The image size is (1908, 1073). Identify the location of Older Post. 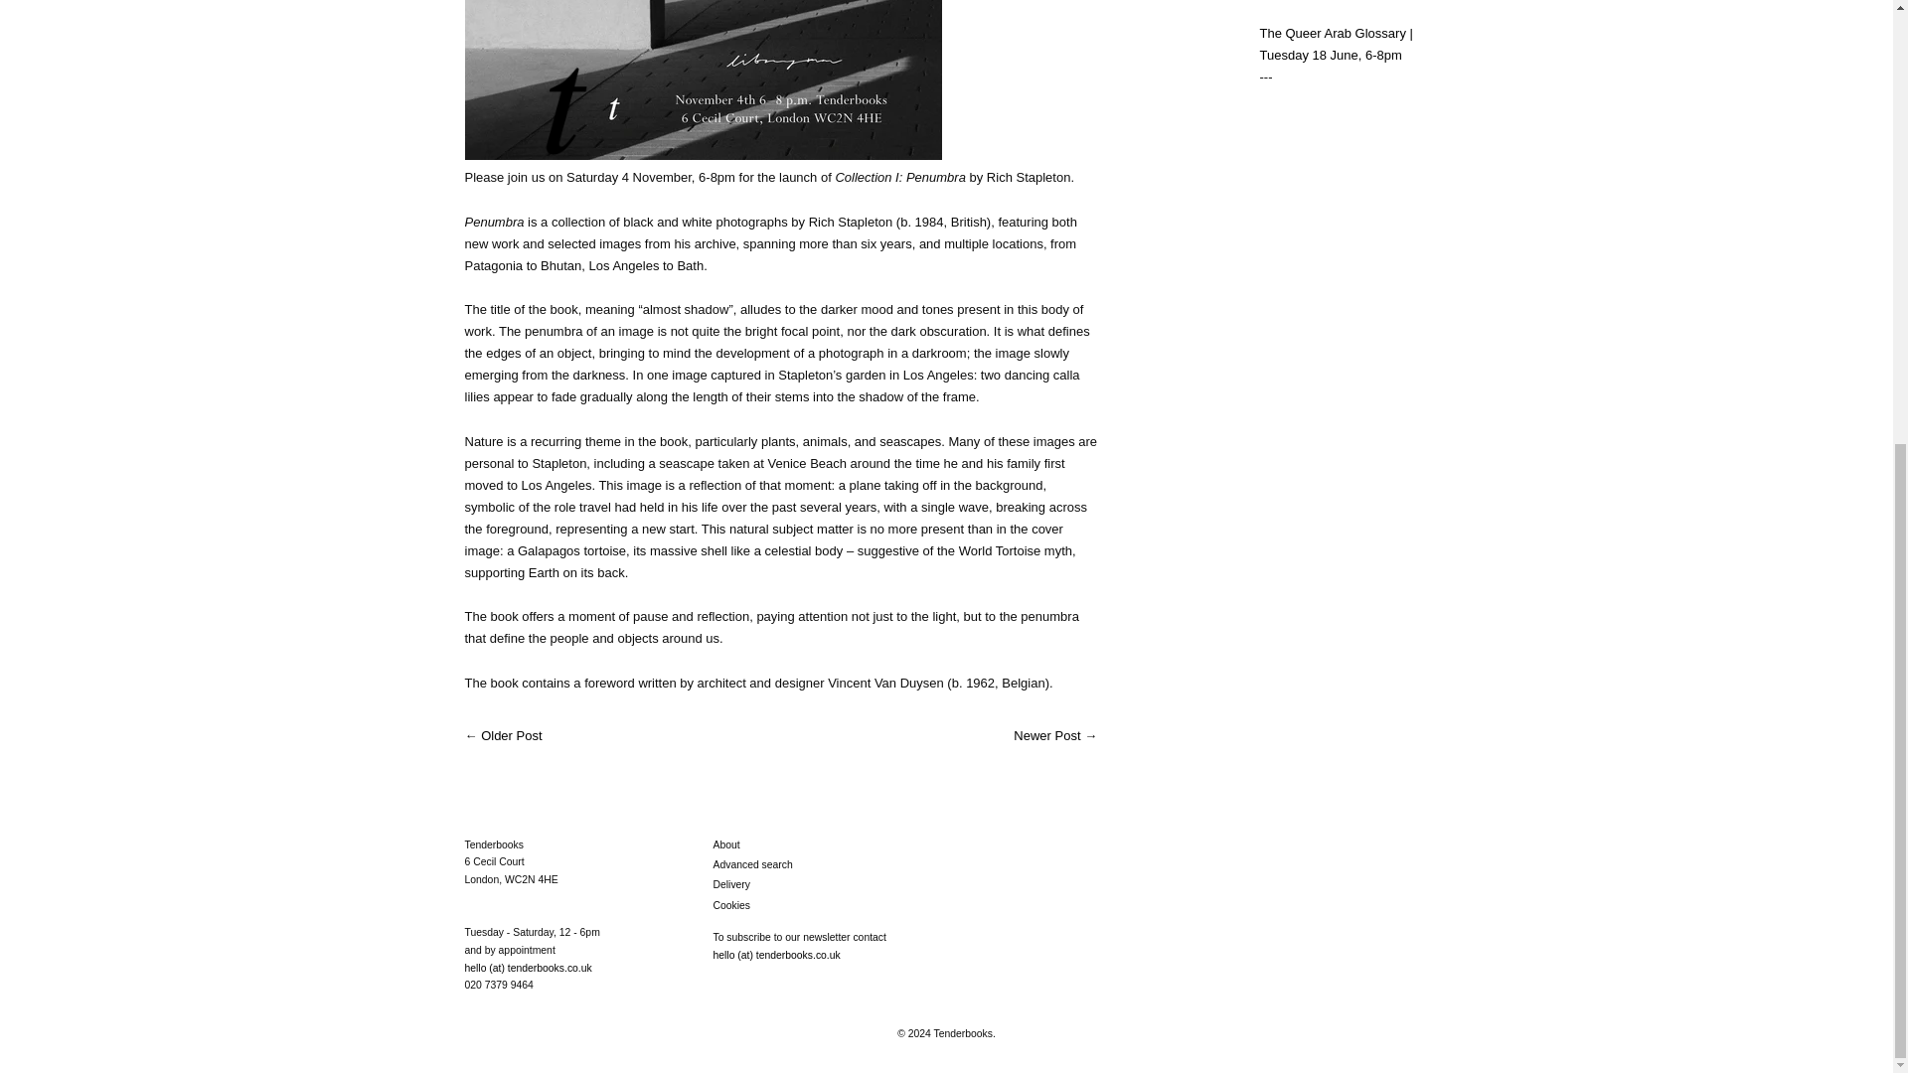
(511, 735).